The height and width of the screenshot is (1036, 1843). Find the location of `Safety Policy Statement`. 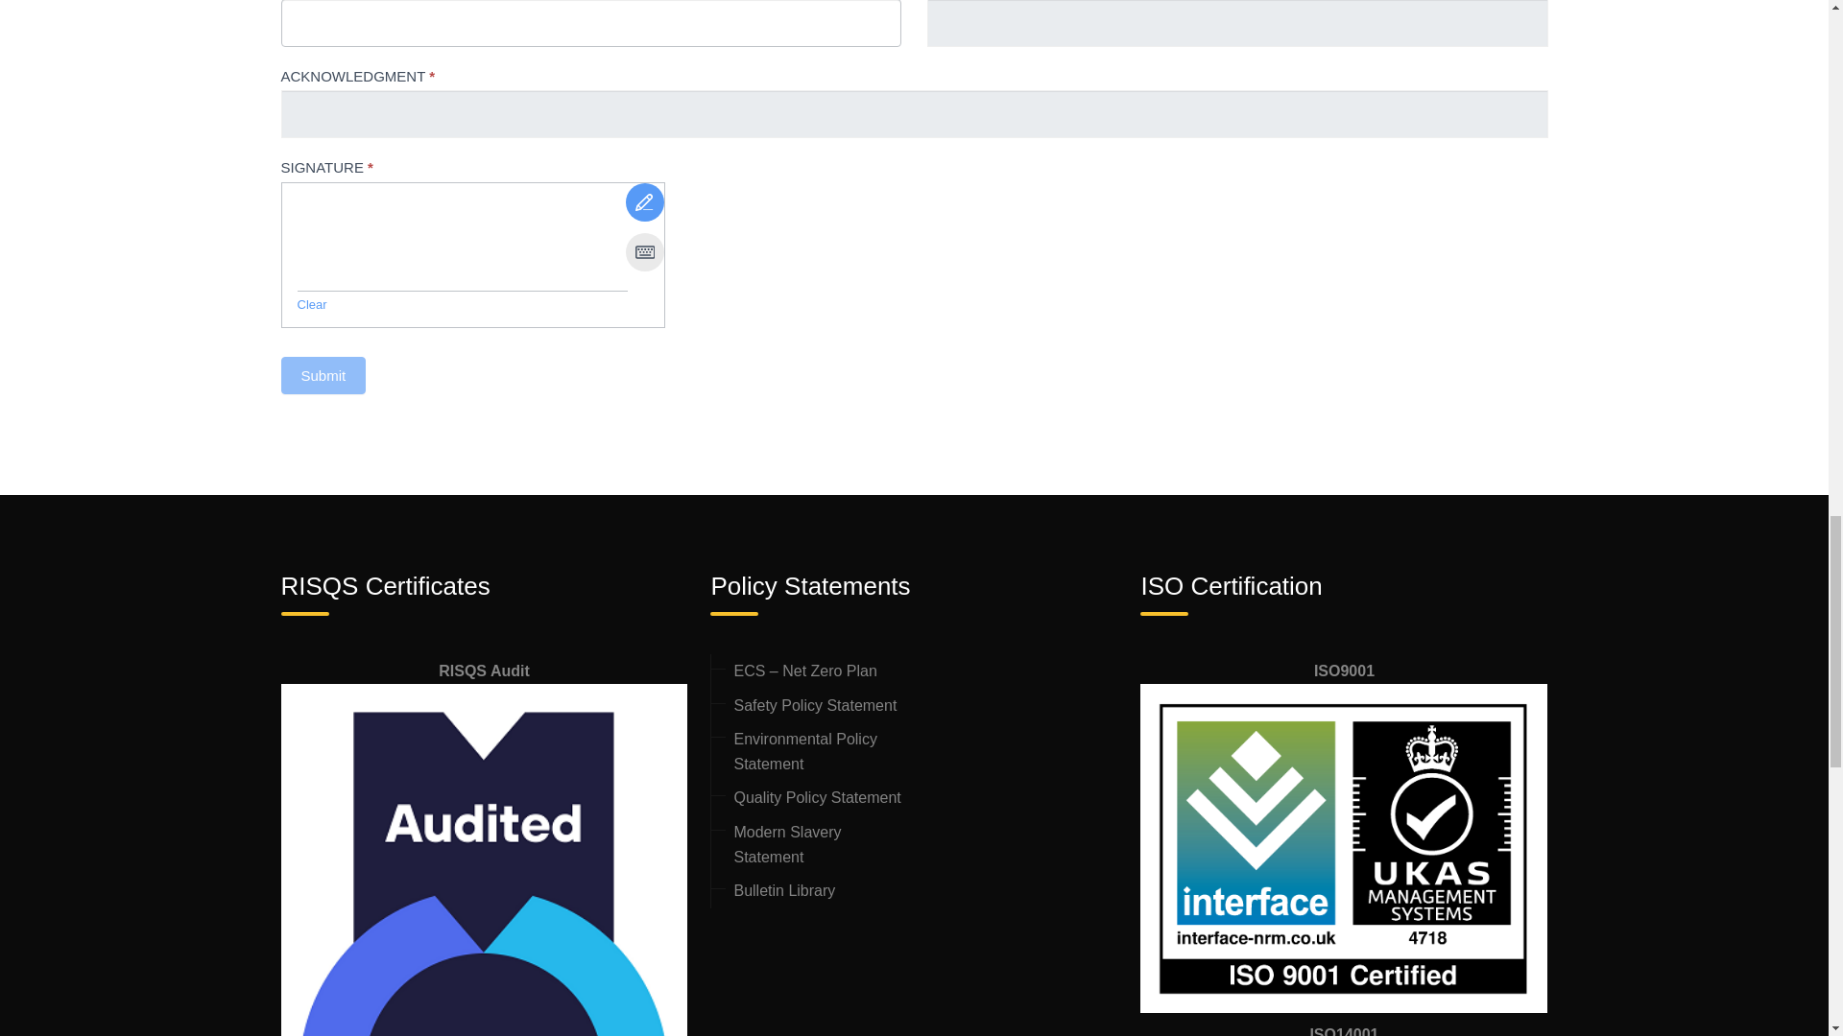

Safety Policy Statement is located at coordinates (814, 705).